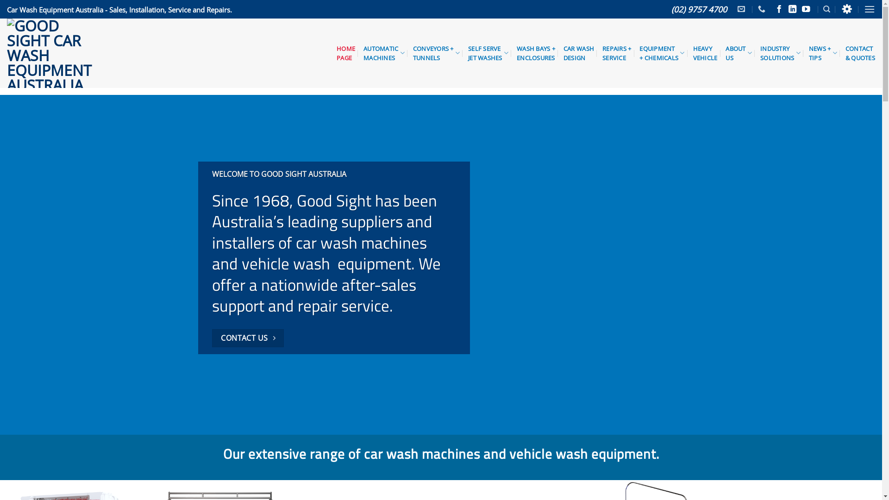 This screenshot has height=500, width=889. What do you see at coordinates (384, 53) in the screenshot?
I see `AUTOMATIC
MACHINES` at bounding box center [384, 53].